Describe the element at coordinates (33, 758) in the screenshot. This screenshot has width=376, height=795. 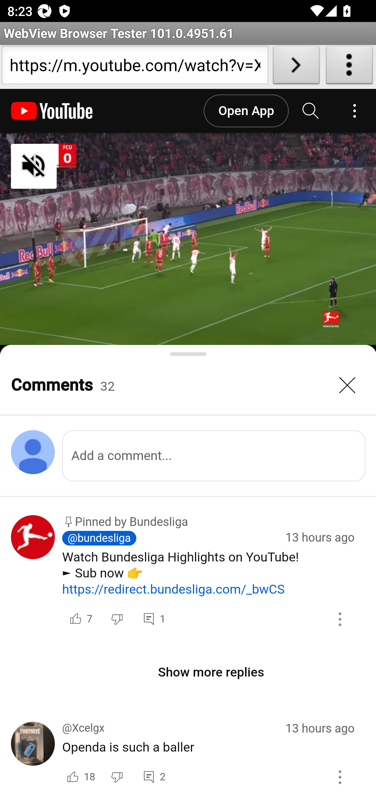
I see `UChjgOtm-JQJGcTmRvQBlqTA` at that location.